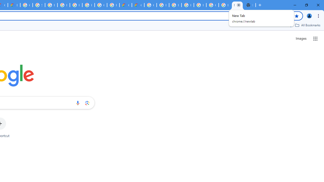  I want to click on Browse Chrome as a guest - Computer - Google Chrome Help, so click(51, 5).